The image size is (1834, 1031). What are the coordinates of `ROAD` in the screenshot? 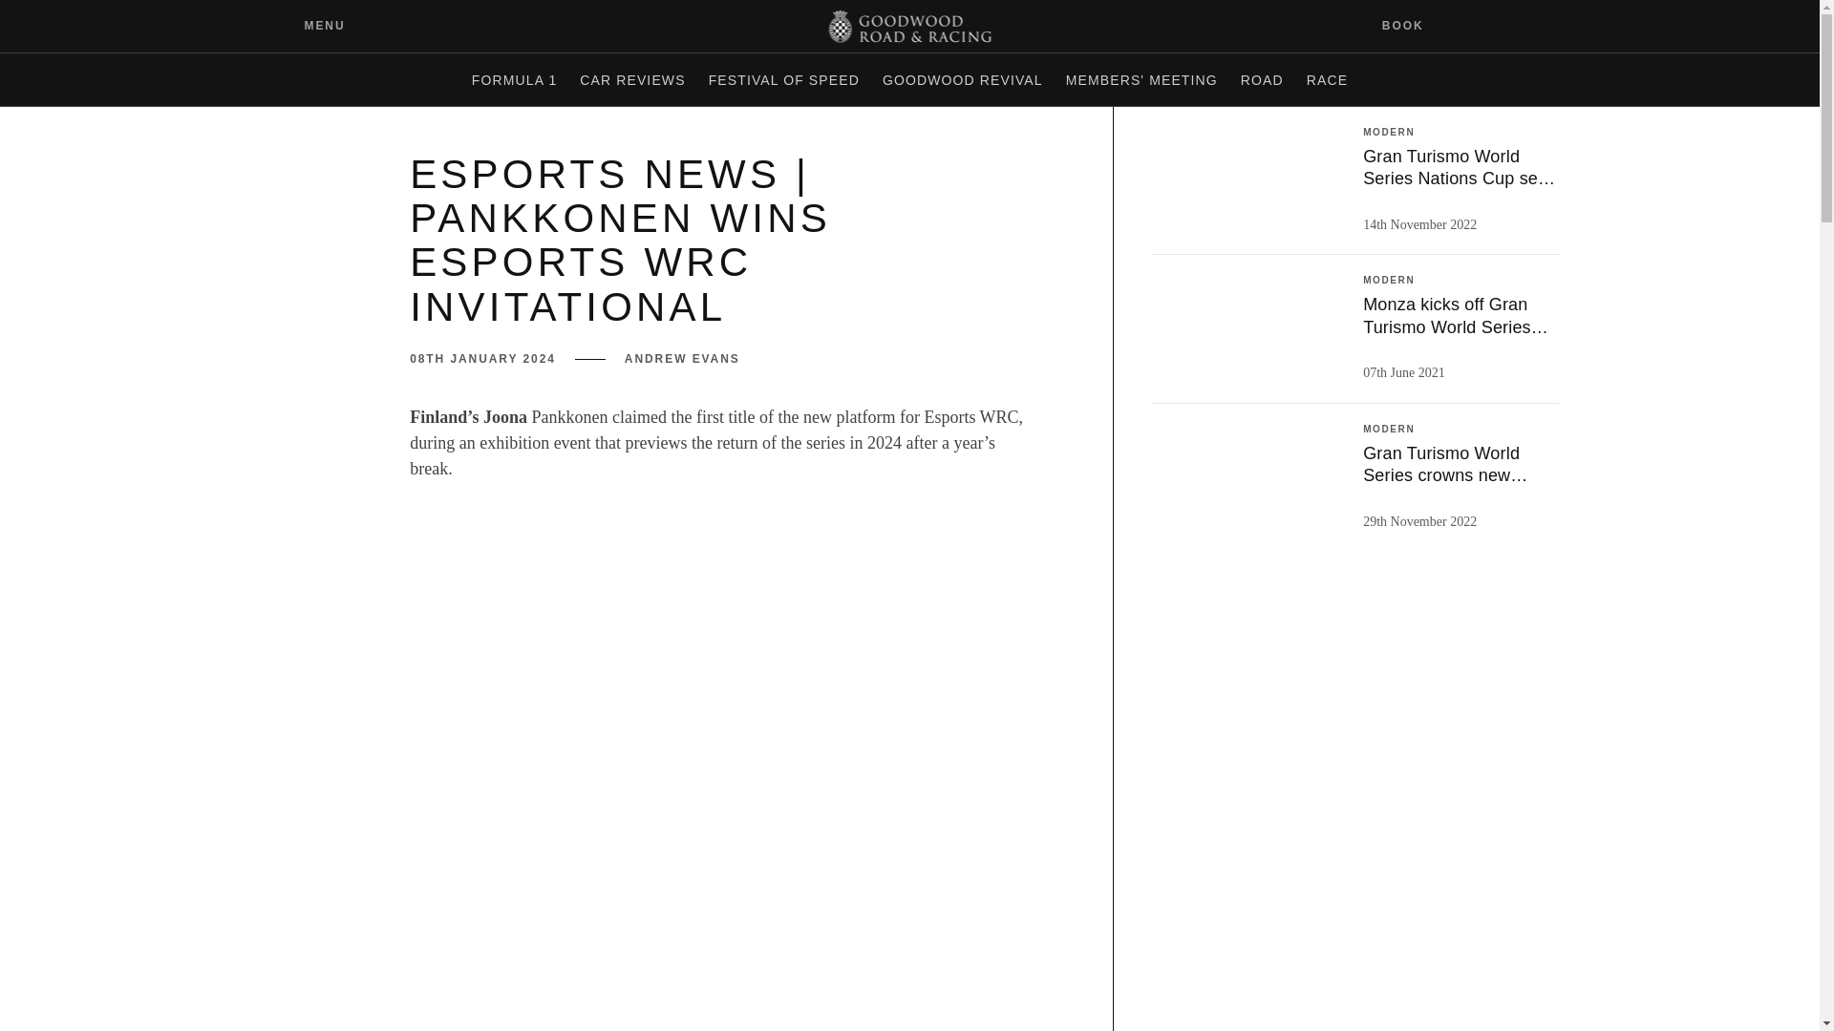 It's located at (1261, 80).